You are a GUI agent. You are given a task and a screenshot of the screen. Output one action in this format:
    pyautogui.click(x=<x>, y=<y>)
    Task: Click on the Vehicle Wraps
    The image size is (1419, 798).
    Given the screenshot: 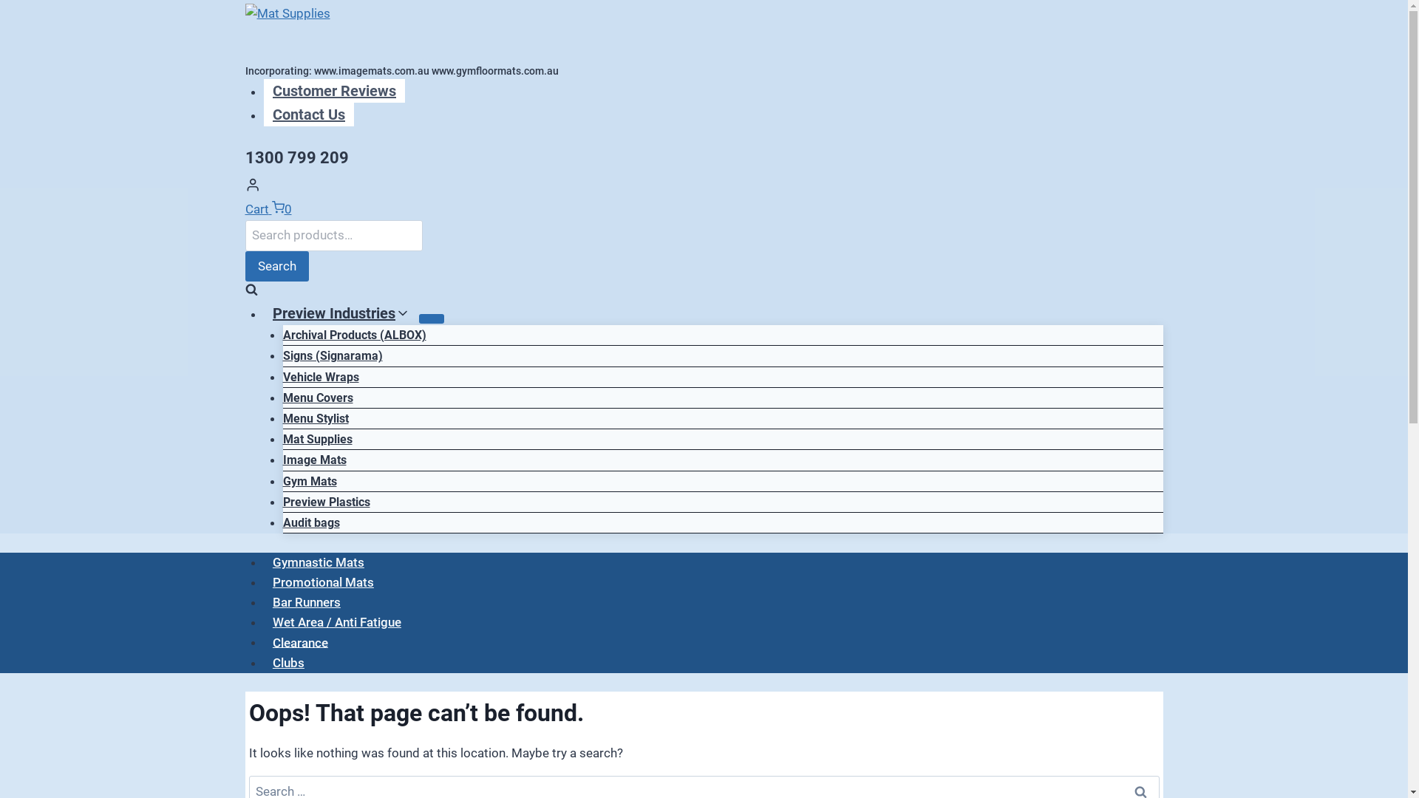 What is the action you would take?
    pyautogui.click(x=321, y=377)
    